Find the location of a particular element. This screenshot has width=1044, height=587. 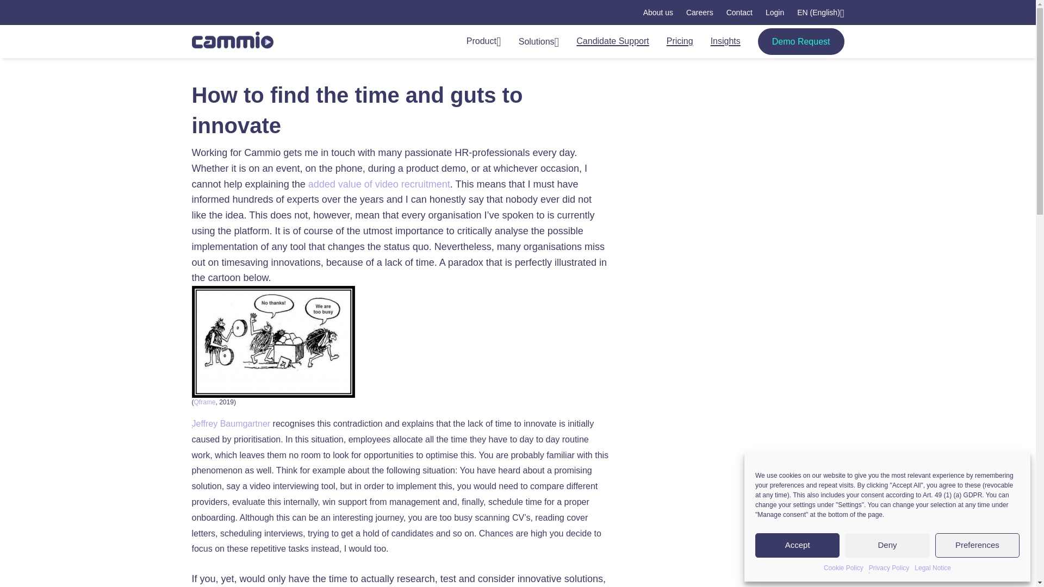

Careers is located at coordinates (699, 13).